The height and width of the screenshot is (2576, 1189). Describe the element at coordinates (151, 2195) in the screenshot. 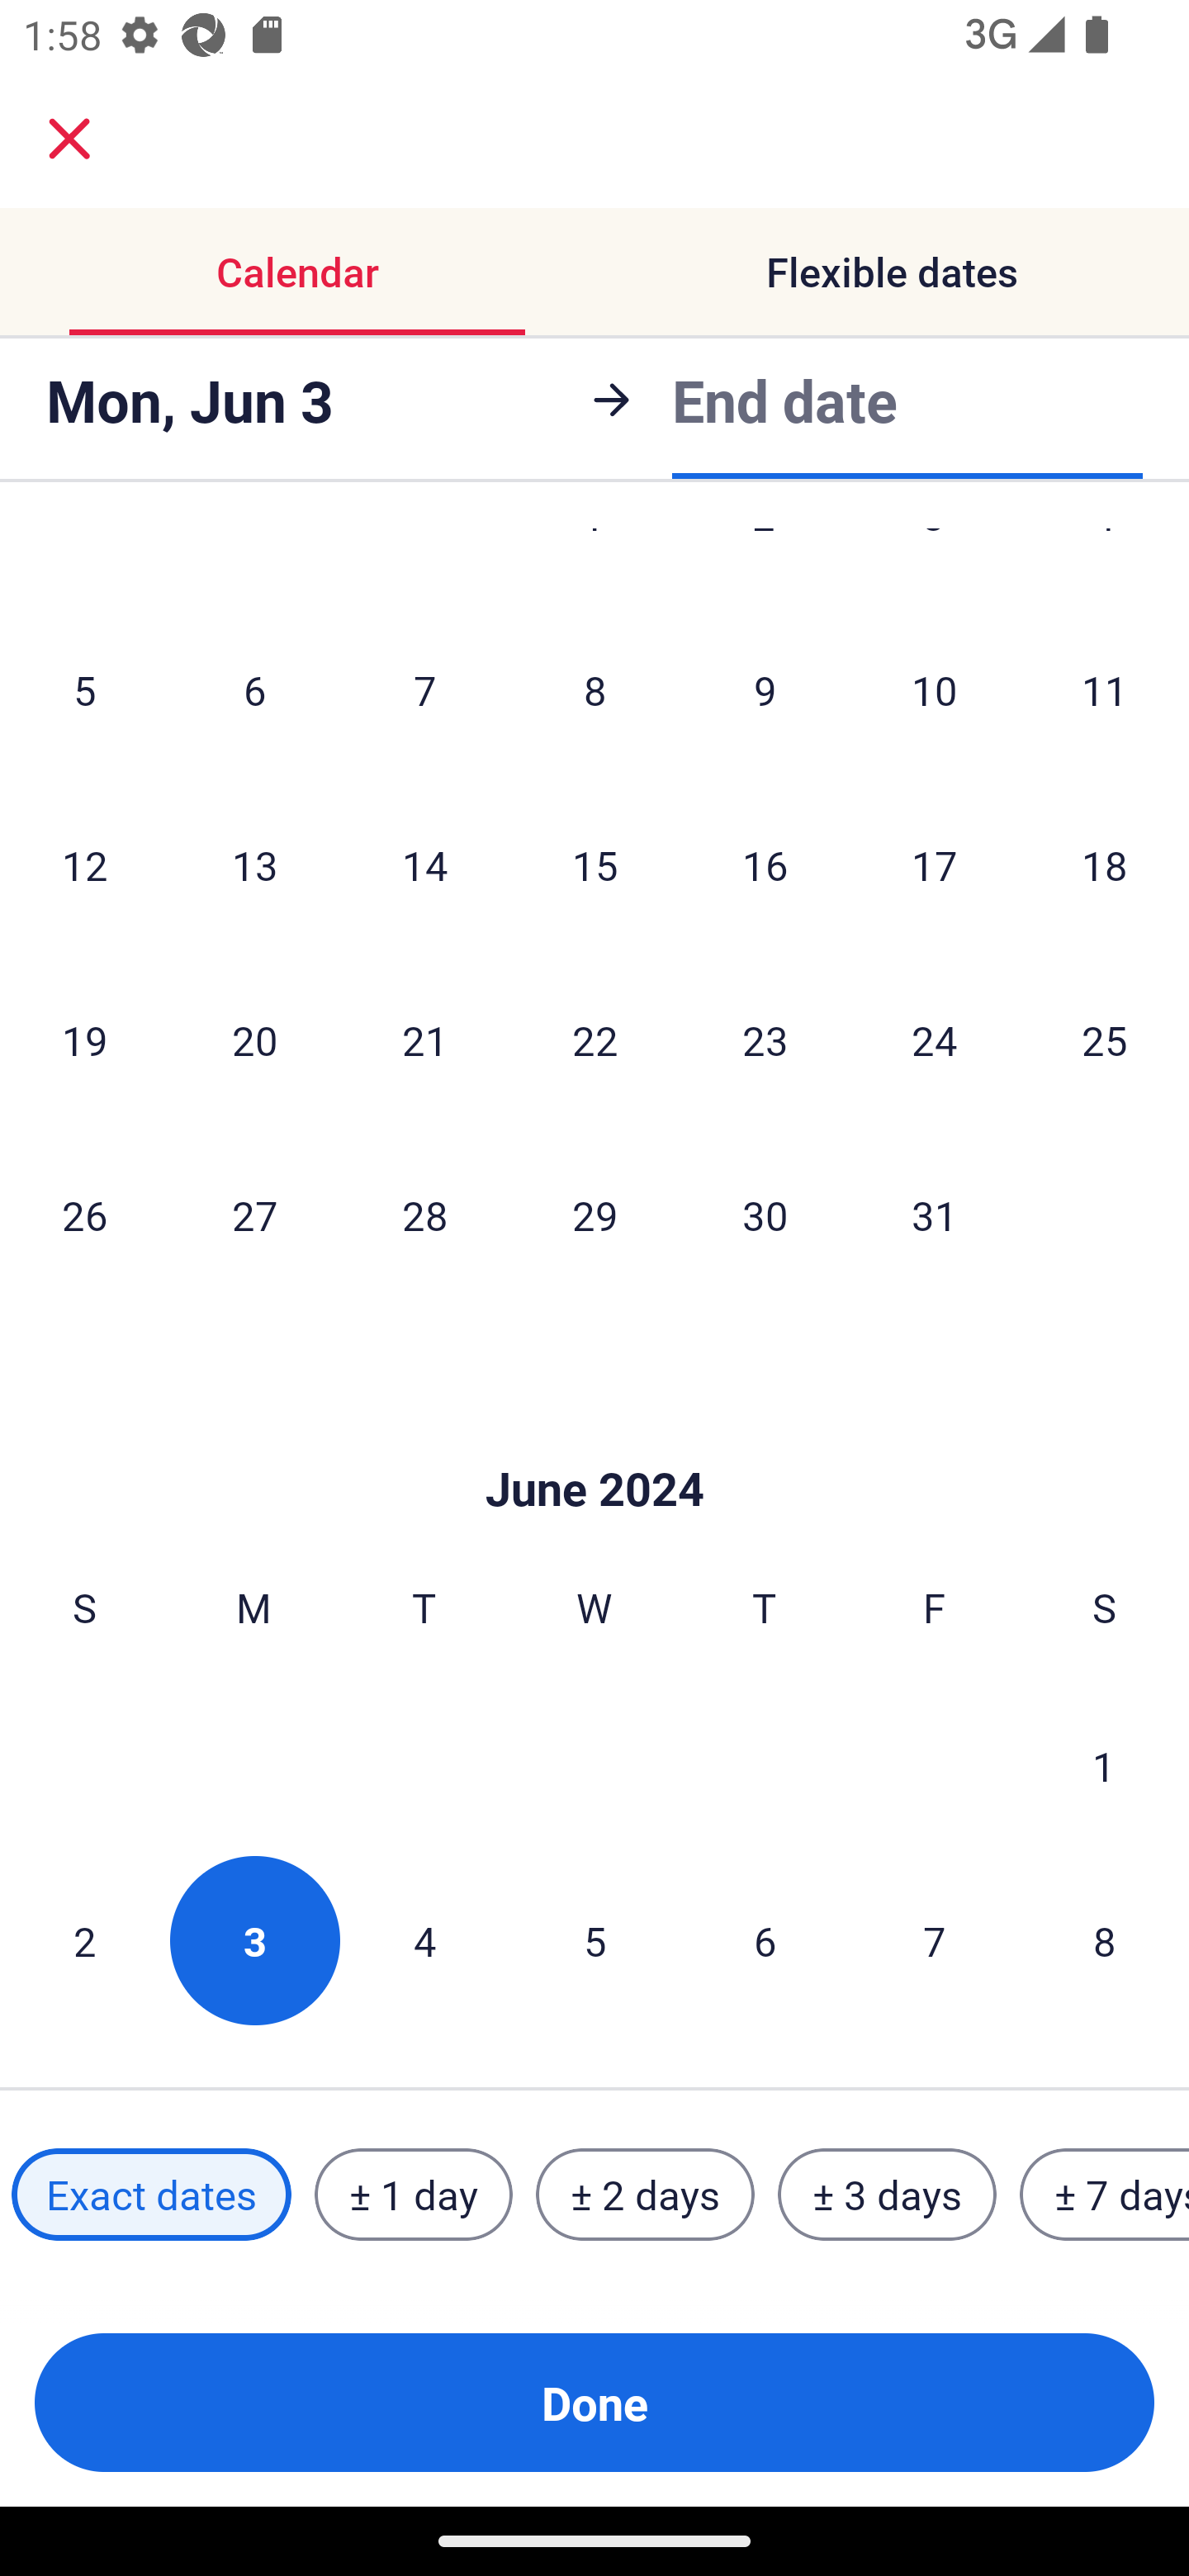

I see `Exact dates` at that location.